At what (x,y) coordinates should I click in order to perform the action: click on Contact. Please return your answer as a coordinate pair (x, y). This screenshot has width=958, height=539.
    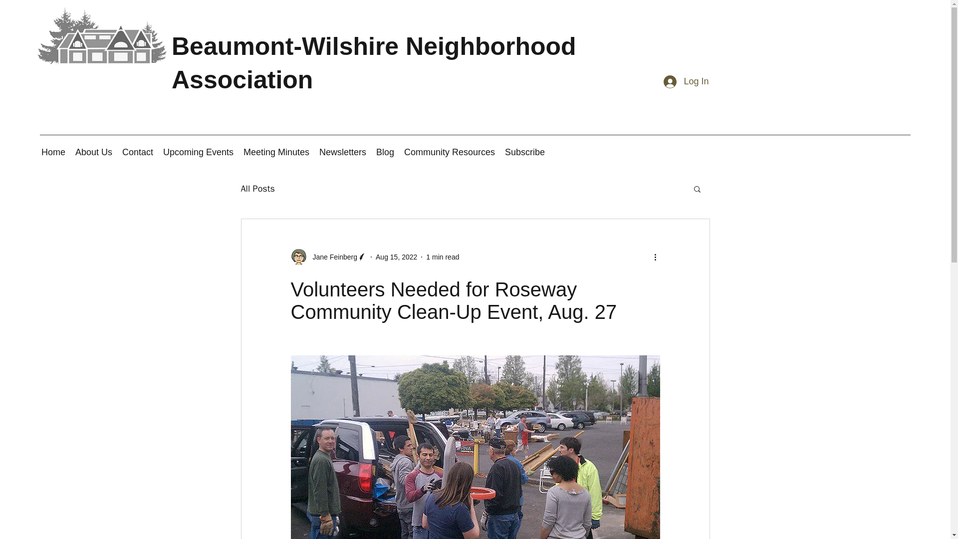
    Looking at the image, I should click on (137, 152).